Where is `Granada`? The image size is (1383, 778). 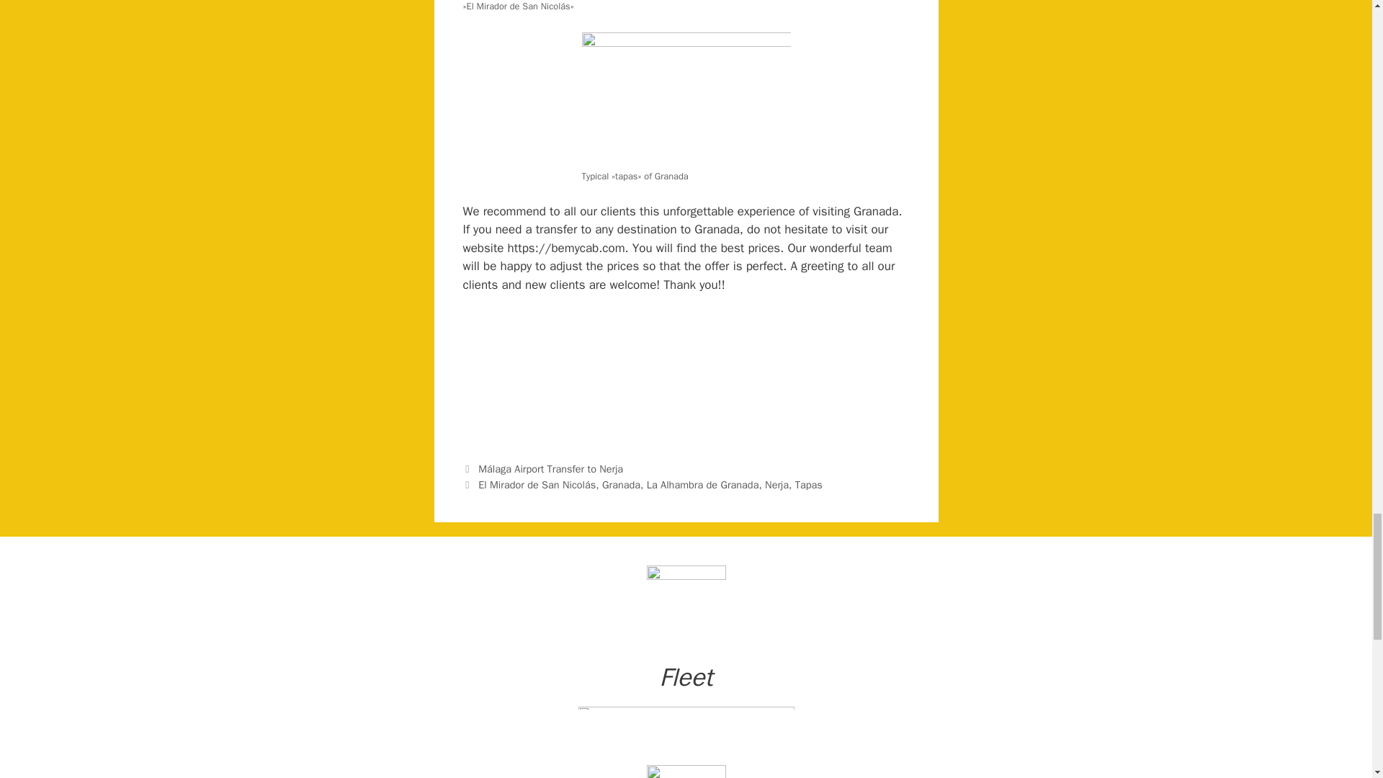 Granada is located at coordinates (621, 484).